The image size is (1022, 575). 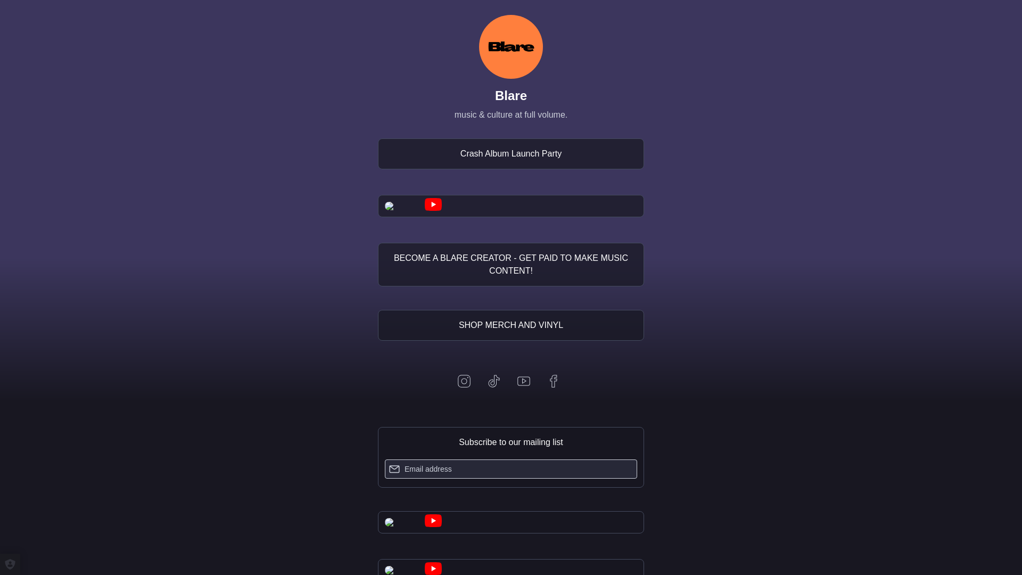 I want to click on Privacy settings, so click(x=10, y=564).